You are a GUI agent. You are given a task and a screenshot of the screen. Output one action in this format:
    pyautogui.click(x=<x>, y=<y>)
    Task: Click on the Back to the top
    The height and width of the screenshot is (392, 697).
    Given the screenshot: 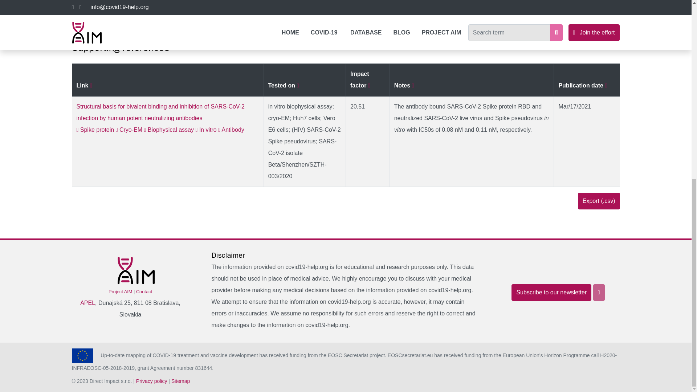 What is the action you would take?
    pyautogui.click(x=599, y=293)
    